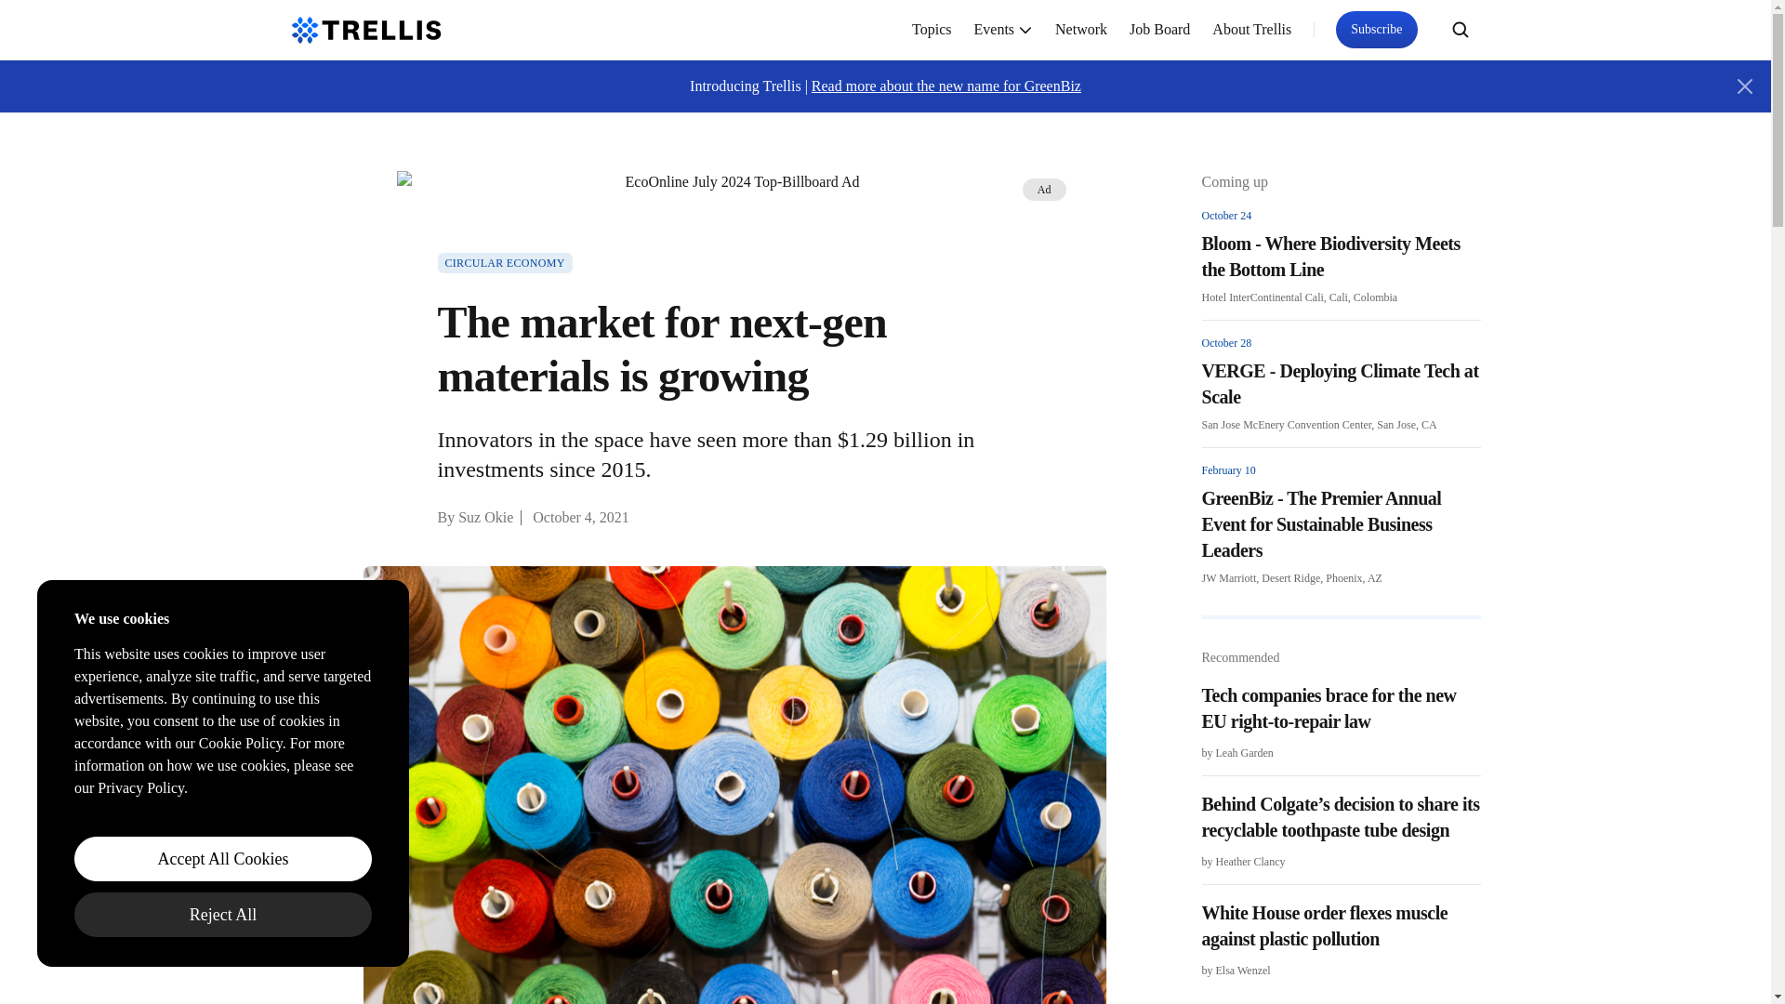  I want to click on About Trellis, so click(1251, 30).